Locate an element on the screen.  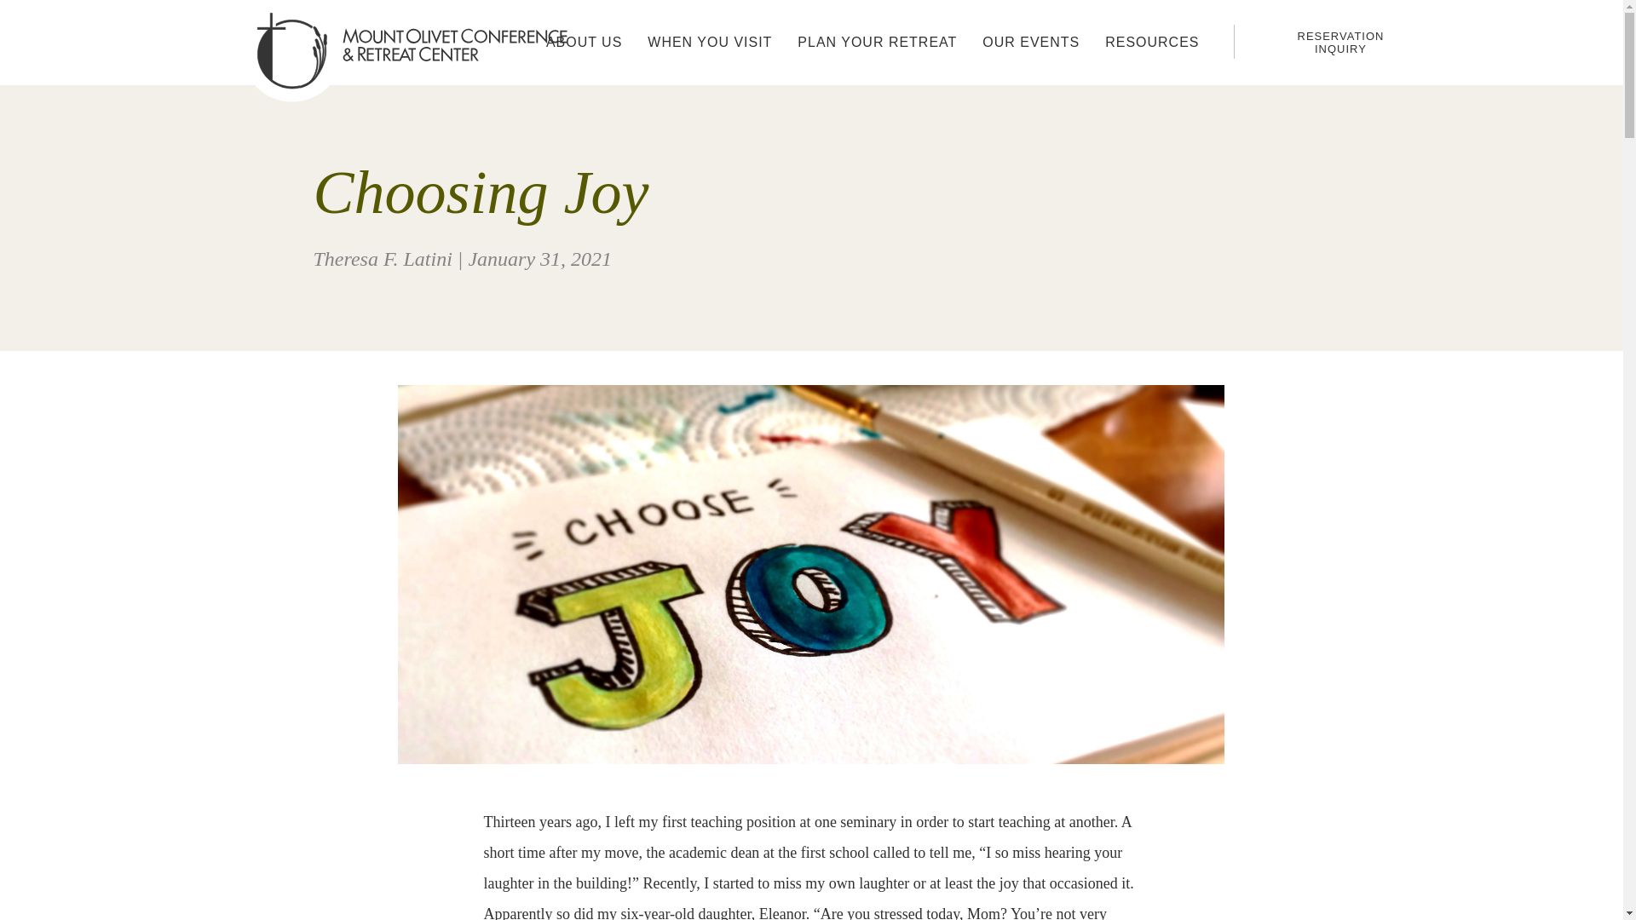
RESERVATION INQUIRY is located at coordinates (1340, 42).